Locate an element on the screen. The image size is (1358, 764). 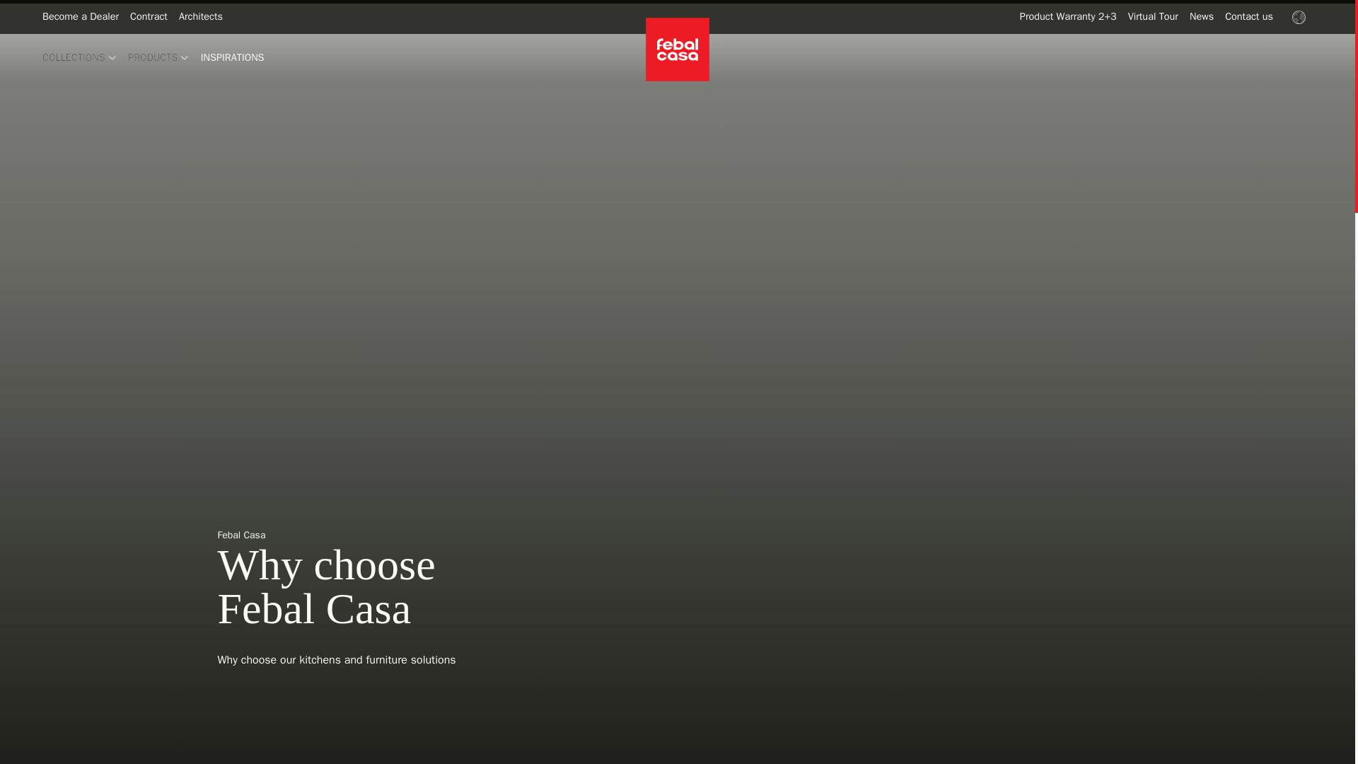
Language Select is located at coordinates (1299, 17).